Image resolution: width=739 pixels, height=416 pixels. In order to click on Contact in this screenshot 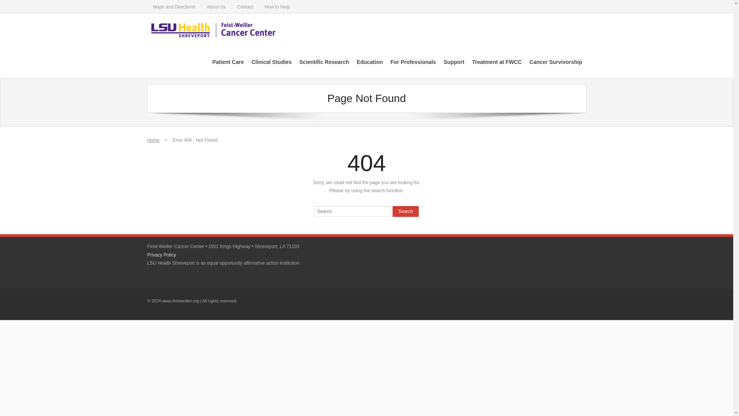, I will do `click(245, 6)`.